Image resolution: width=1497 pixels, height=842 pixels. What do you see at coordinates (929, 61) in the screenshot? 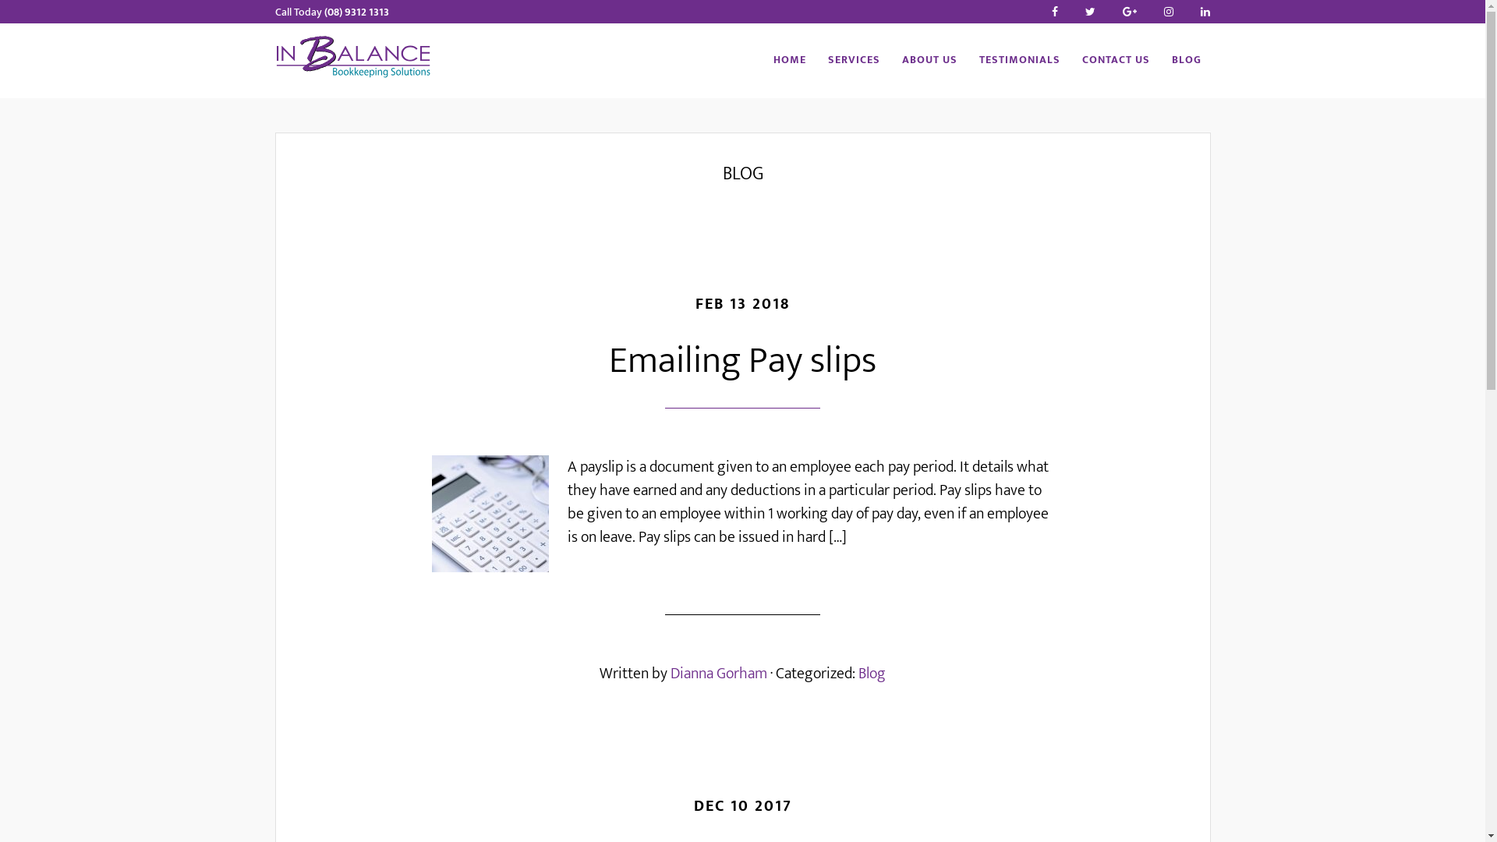
I see `ABOUT US` at bounding box center [929, 61].